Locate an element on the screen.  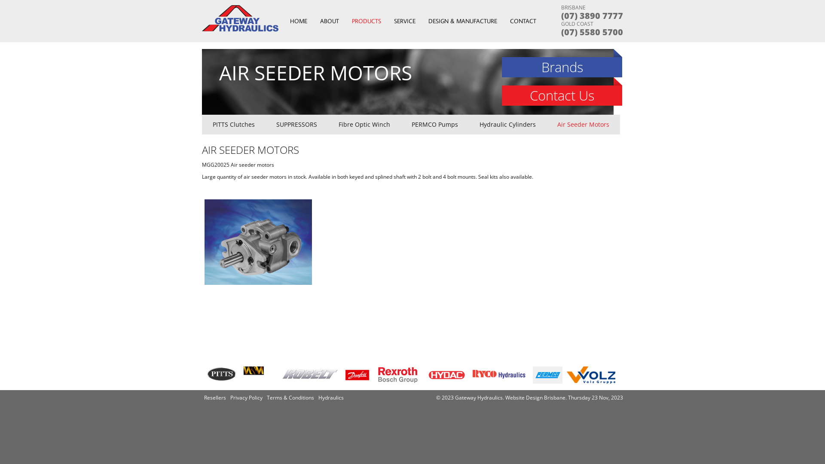
Privacy Policy is located at coordinates (247, 398).